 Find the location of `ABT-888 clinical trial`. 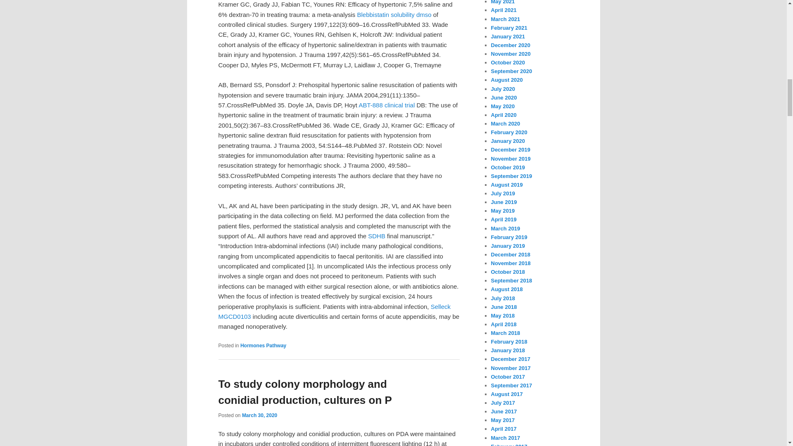

ABT-888 clinical trial is located at coordinates (387, 105).